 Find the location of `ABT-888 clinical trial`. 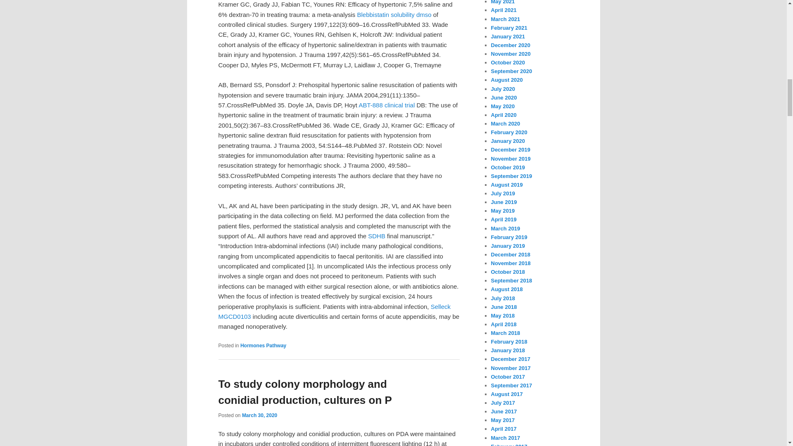

ABT-888 clinical trial is located at coordinates (387, 105).